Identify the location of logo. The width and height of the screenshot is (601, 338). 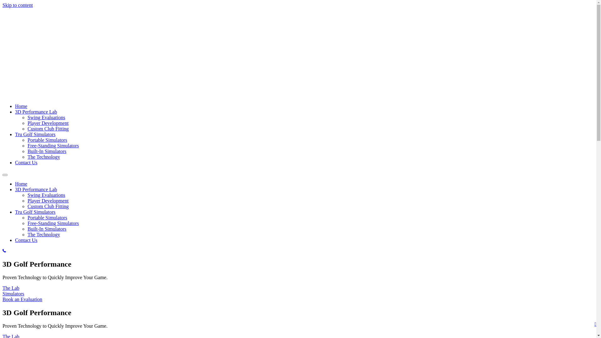
(47, 53).